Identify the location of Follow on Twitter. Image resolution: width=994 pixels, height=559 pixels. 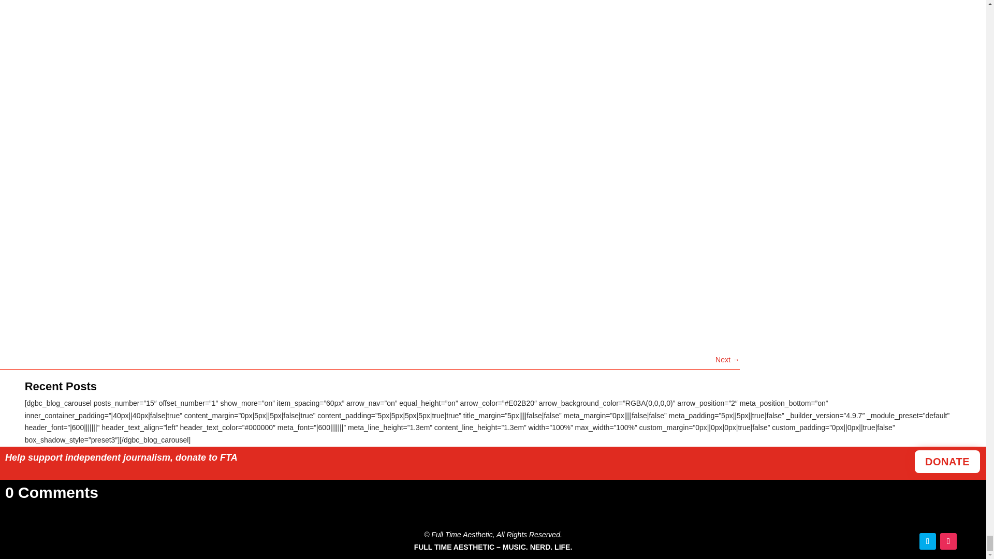
(928, 541).